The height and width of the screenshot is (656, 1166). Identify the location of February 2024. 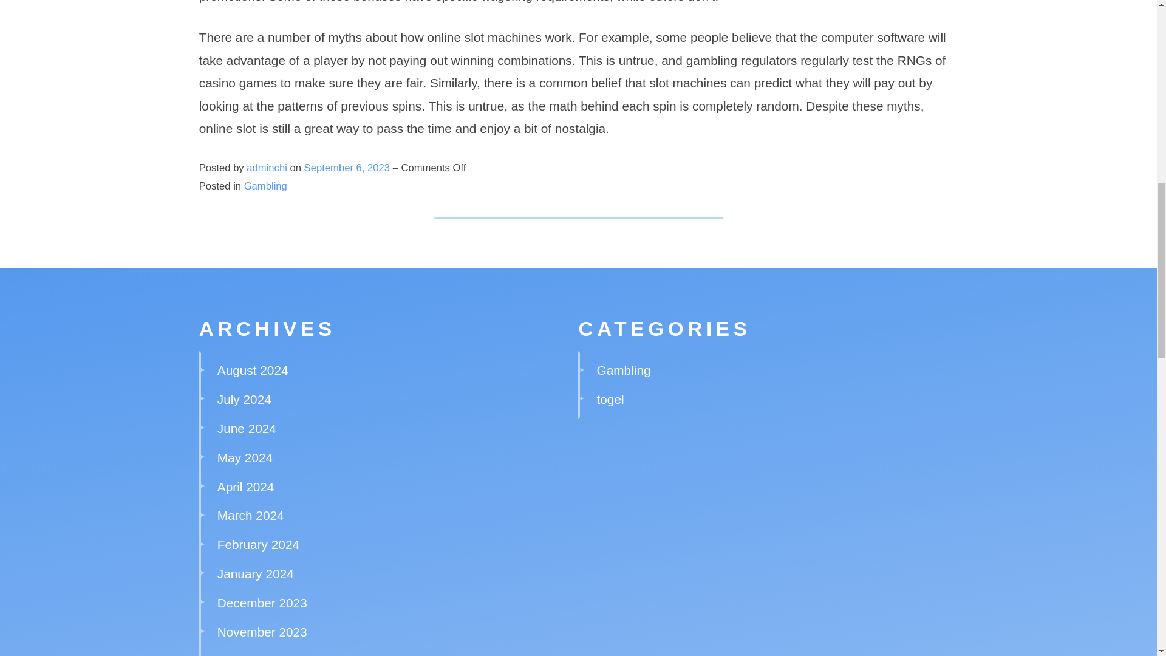
(258, 544).